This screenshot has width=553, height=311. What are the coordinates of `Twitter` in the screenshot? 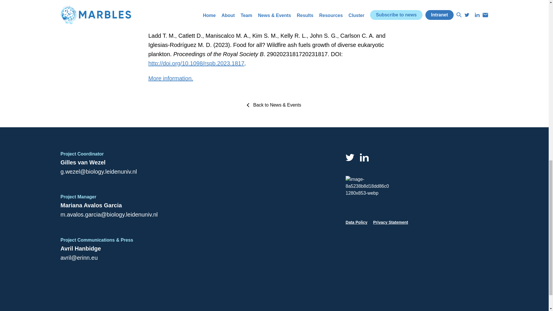 It's located at (350, 157).